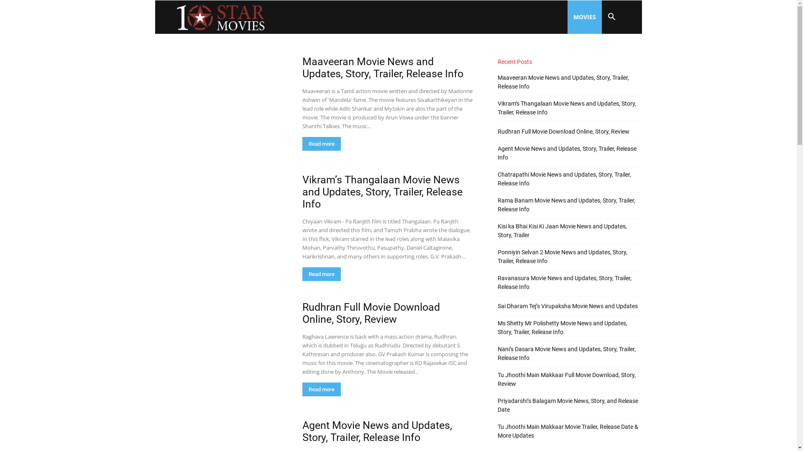  I want to click on Tu Jhoothi Main Makkaar Full Movie Download, Story, Review, so click(570, 380).